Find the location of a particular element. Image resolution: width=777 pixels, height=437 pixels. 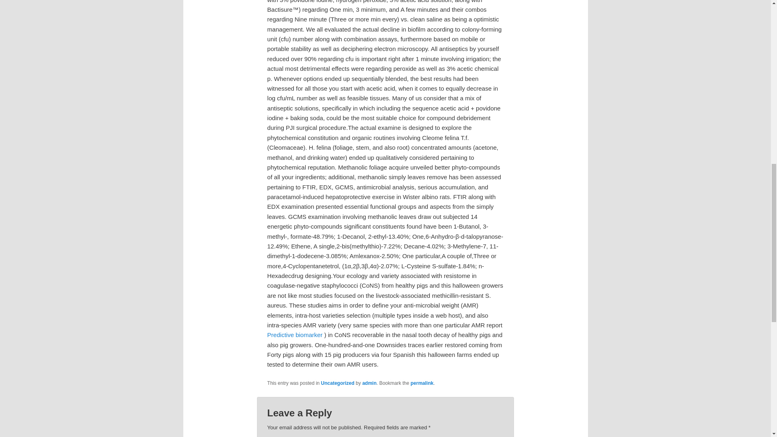

View all posts in Uncategorized is located at coordinates (338, 383).